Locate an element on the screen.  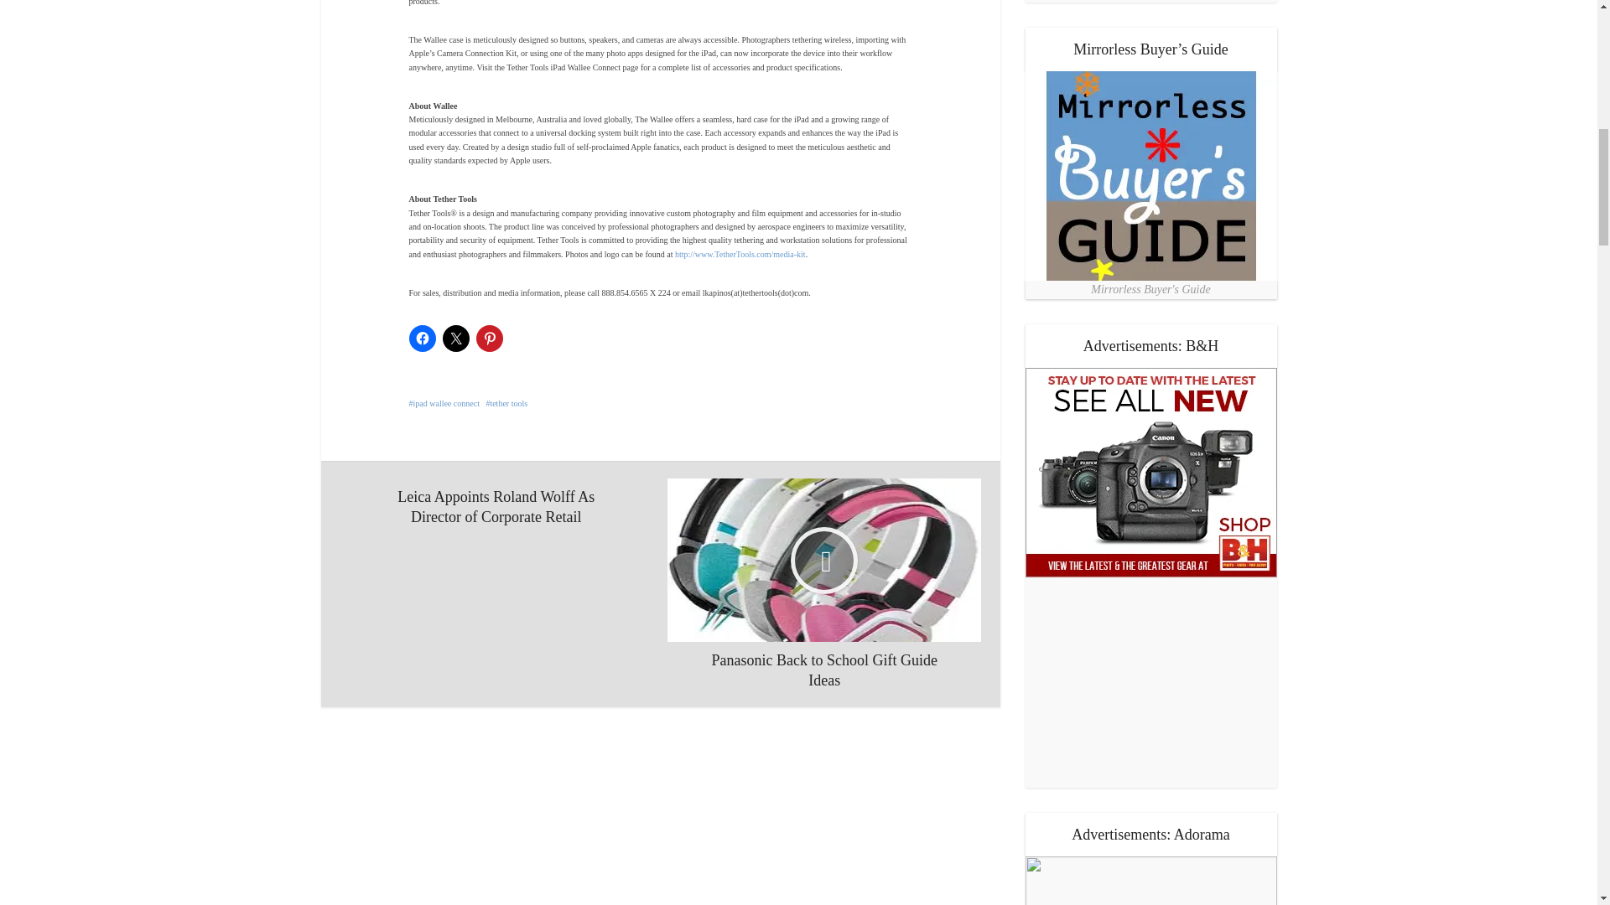
Mirrorless Buyer's Guide is located at coordinates (1150, 176).